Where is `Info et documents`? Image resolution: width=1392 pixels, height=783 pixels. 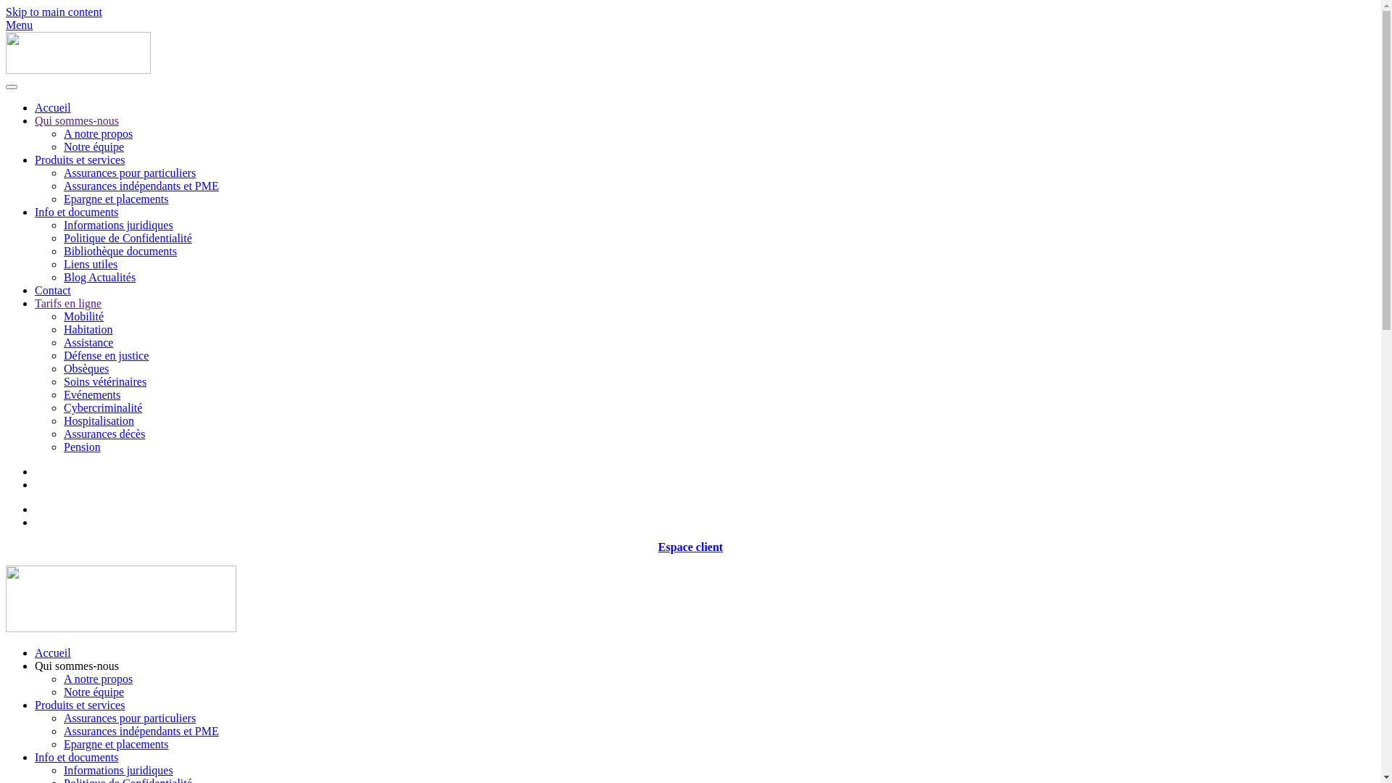
Info et documents is located at coordinates (77, 212).